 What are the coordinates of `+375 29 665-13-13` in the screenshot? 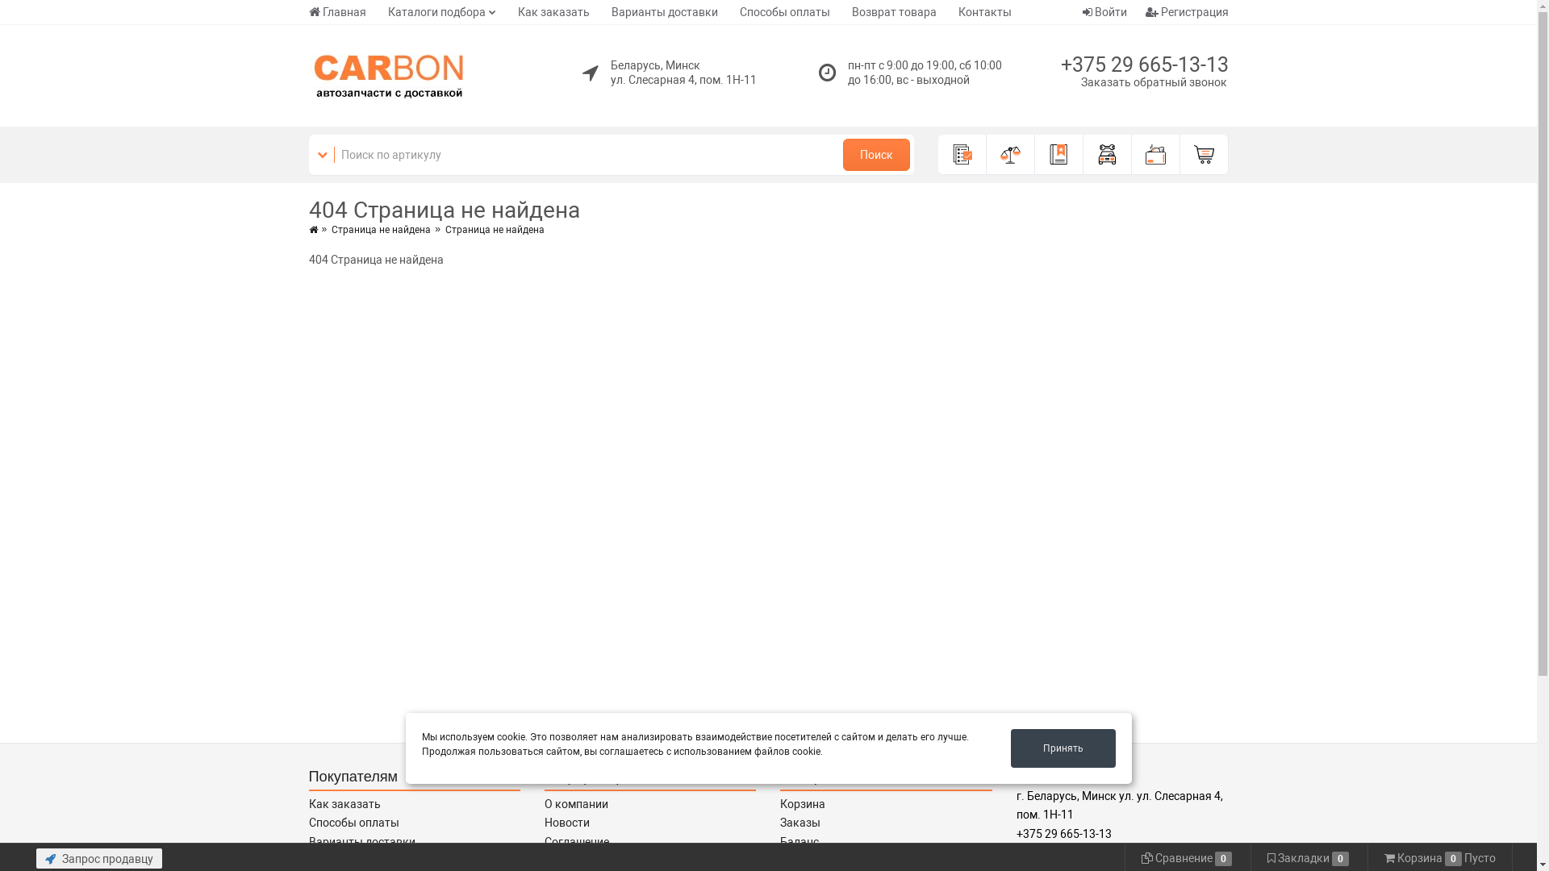 It's located at (1144, 65).